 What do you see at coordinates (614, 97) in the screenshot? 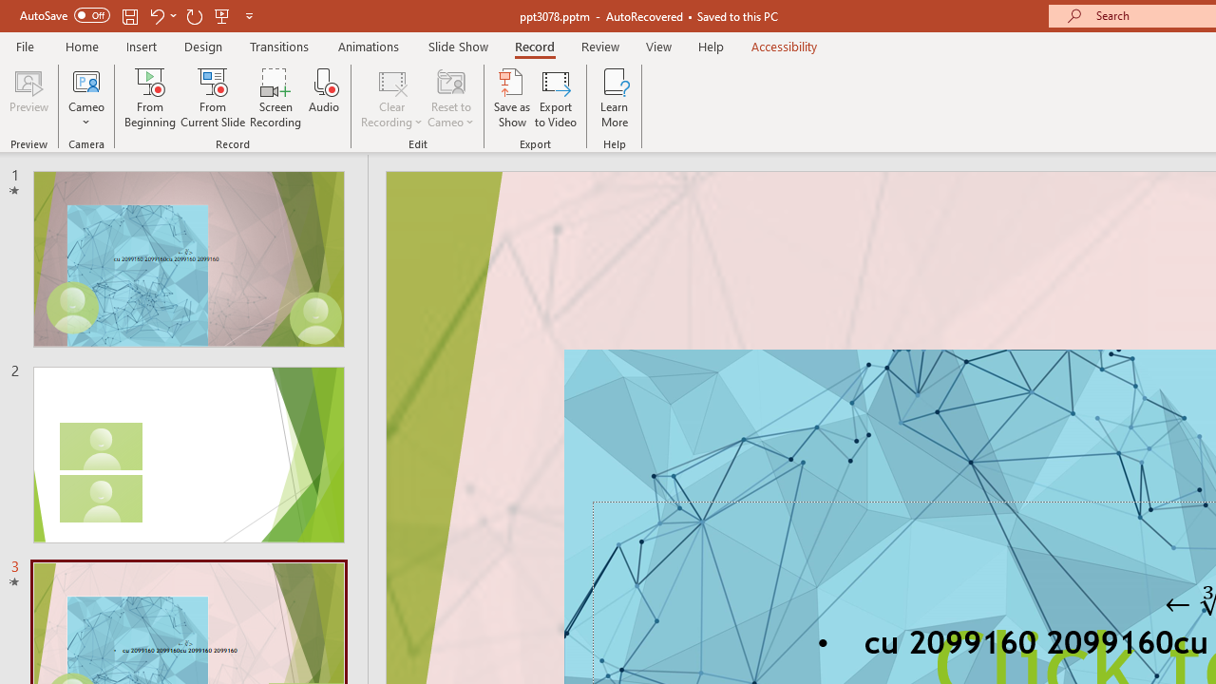
I see `Learn More` at bounding box center [614, 97].